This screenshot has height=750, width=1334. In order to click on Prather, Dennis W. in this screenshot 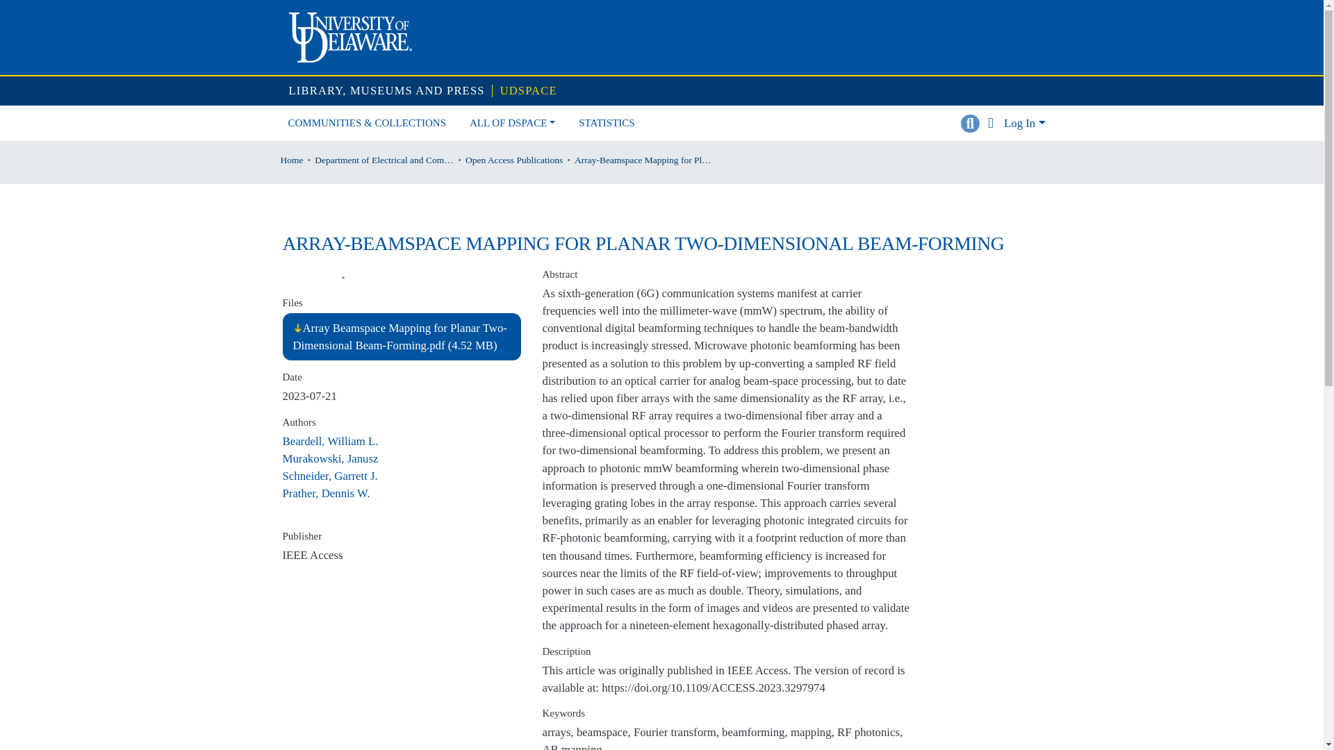, I will do `click(325, 493)`.